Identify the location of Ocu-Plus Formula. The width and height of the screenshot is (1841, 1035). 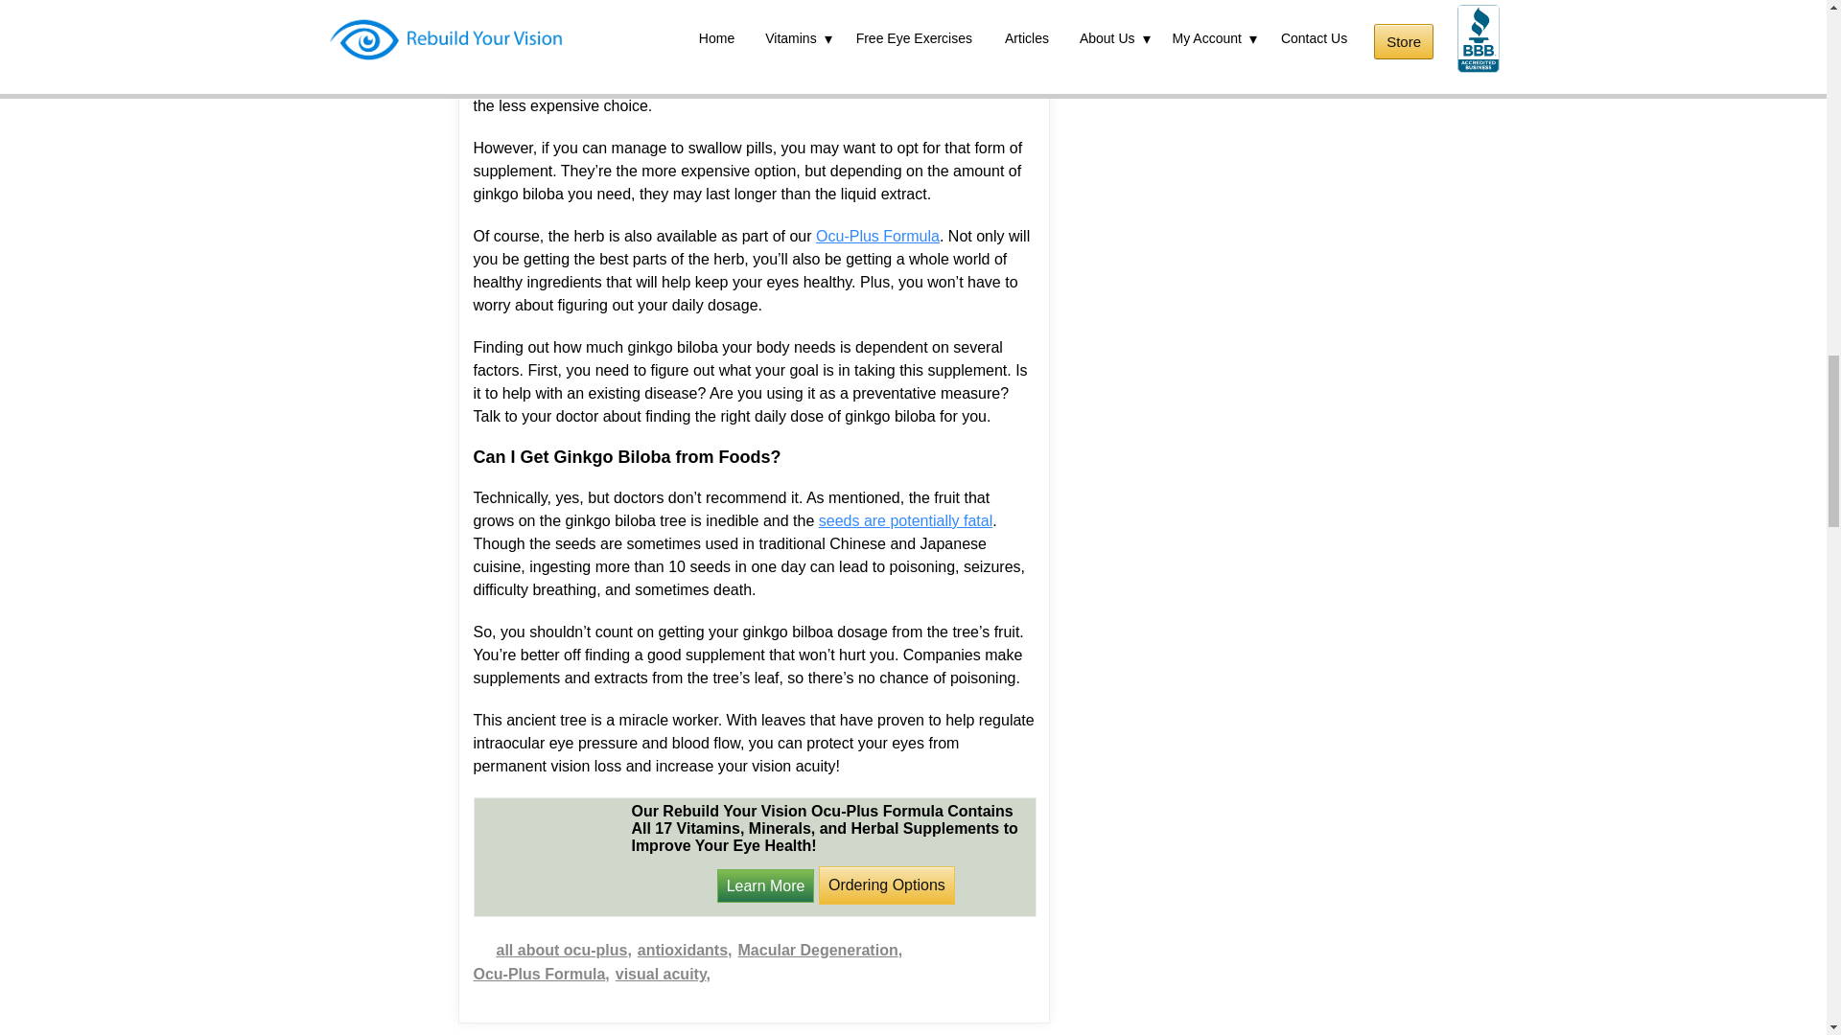
(541, 974).